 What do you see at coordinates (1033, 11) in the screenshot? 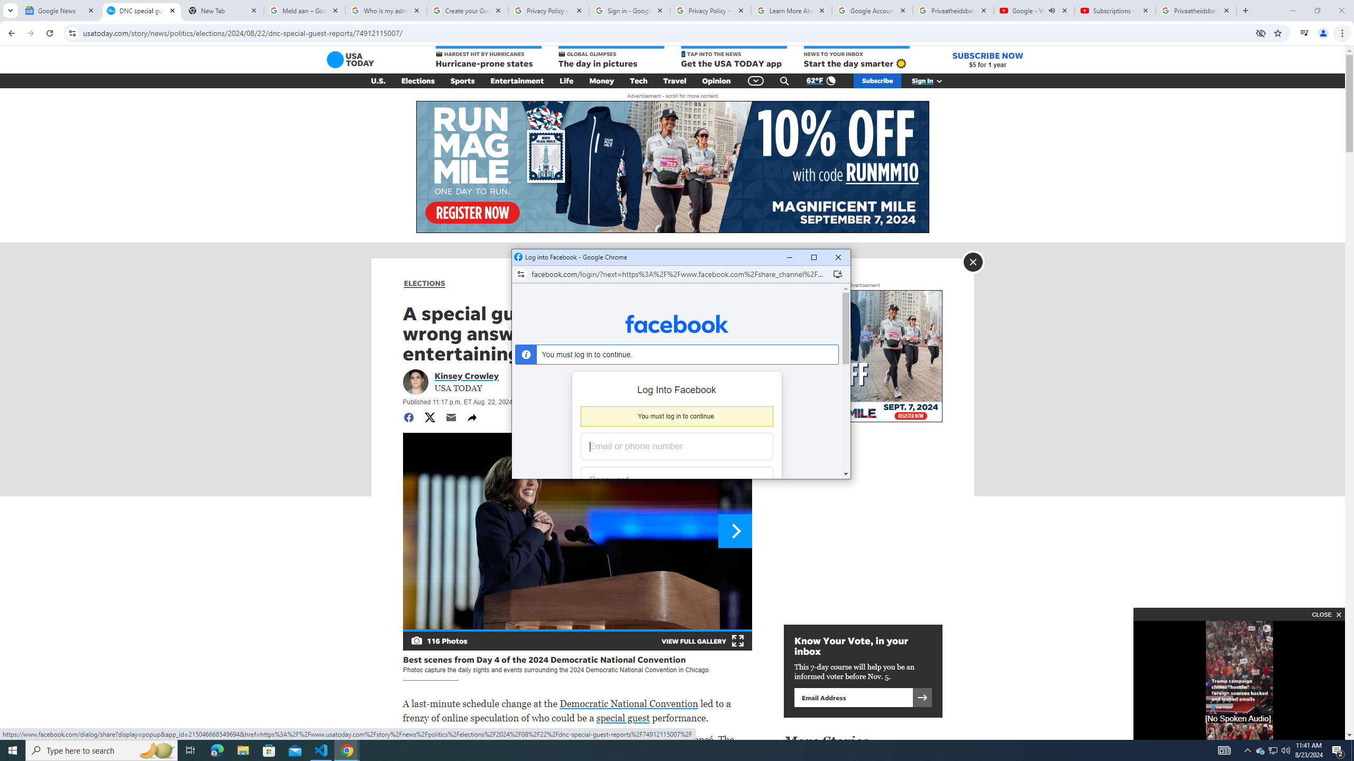
I see `Google - YouTube - Audio playing` at bounding box center [1033, 11].